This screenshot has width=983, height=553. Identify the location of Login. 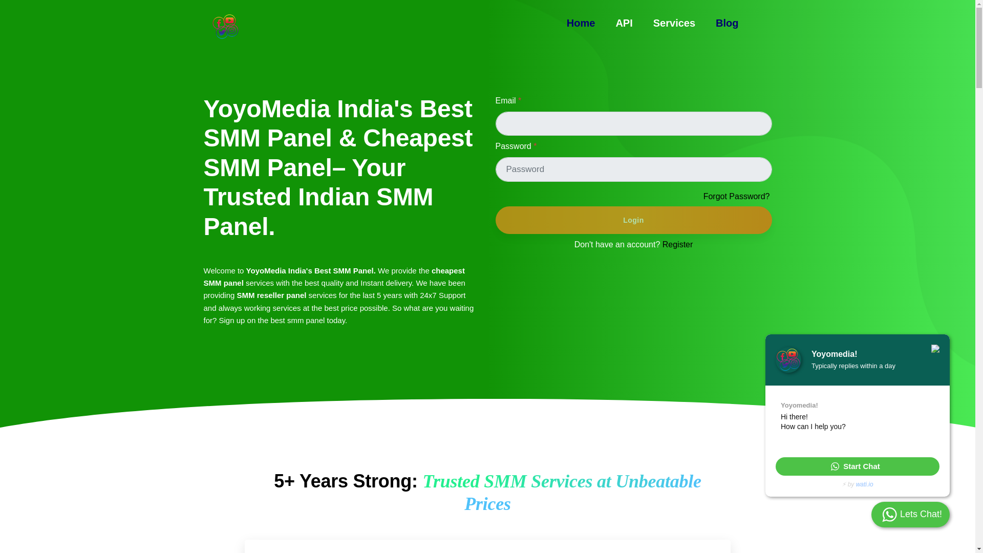
(633, 220).